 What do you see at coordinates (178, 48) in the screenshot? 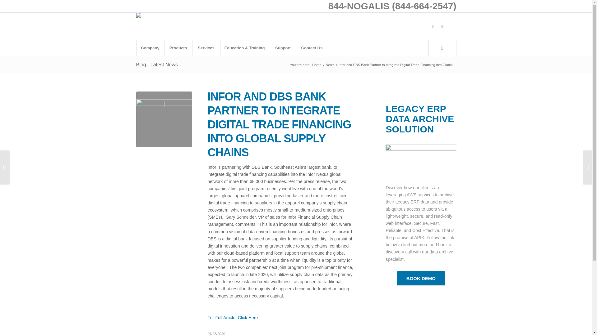
I see `Products` at bounding box center [178, 48].